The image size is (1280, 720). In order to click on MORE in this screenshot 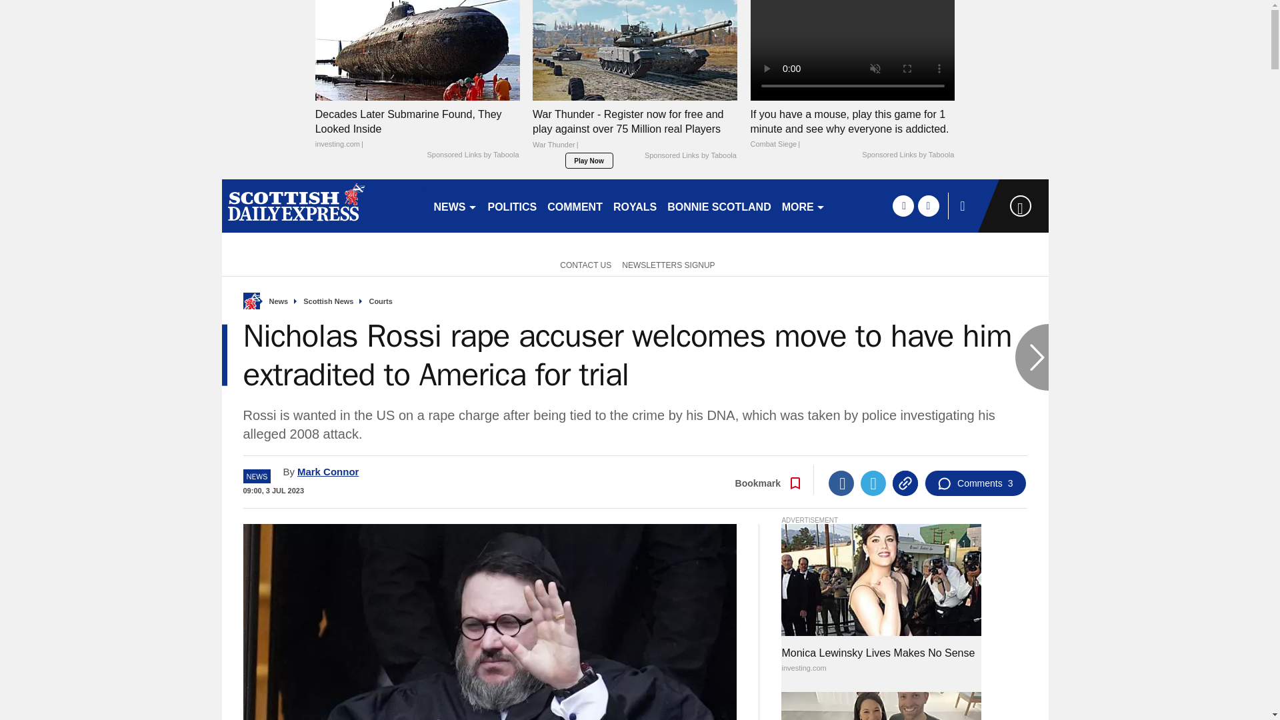, I will do `click(804, 205)`.